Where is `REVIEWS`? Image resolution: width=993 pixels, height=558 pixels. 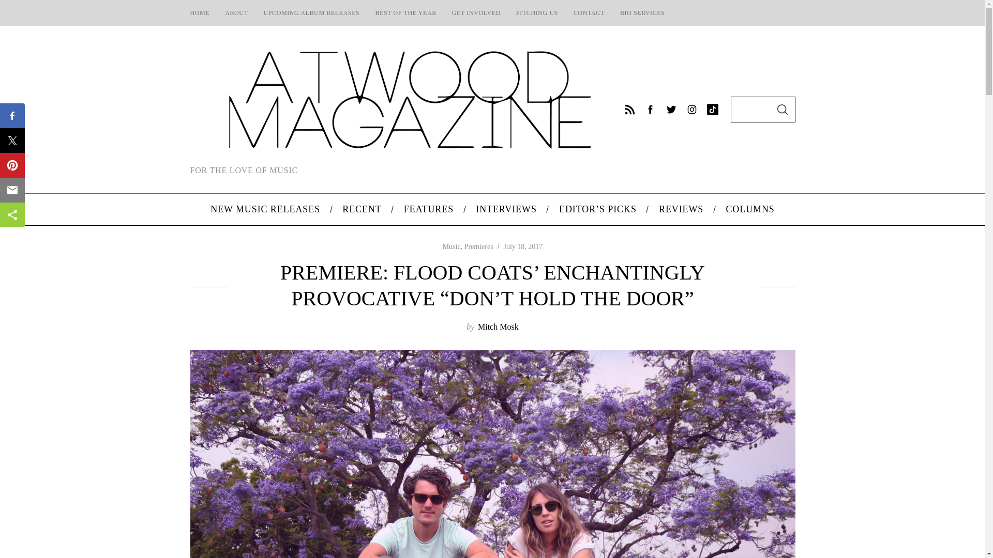 REVIEWS is located at coordinates (681, 209).